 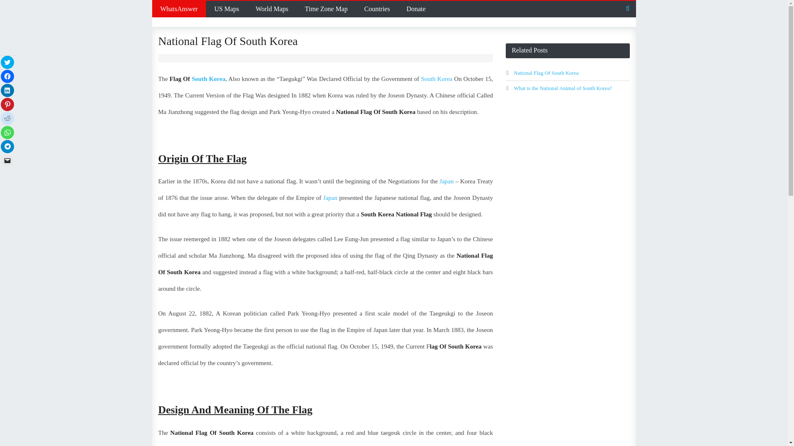 What do you see at coordinates (226, 9) in the screenshot?
I see `US Maps` at bounding box center [226, 9].